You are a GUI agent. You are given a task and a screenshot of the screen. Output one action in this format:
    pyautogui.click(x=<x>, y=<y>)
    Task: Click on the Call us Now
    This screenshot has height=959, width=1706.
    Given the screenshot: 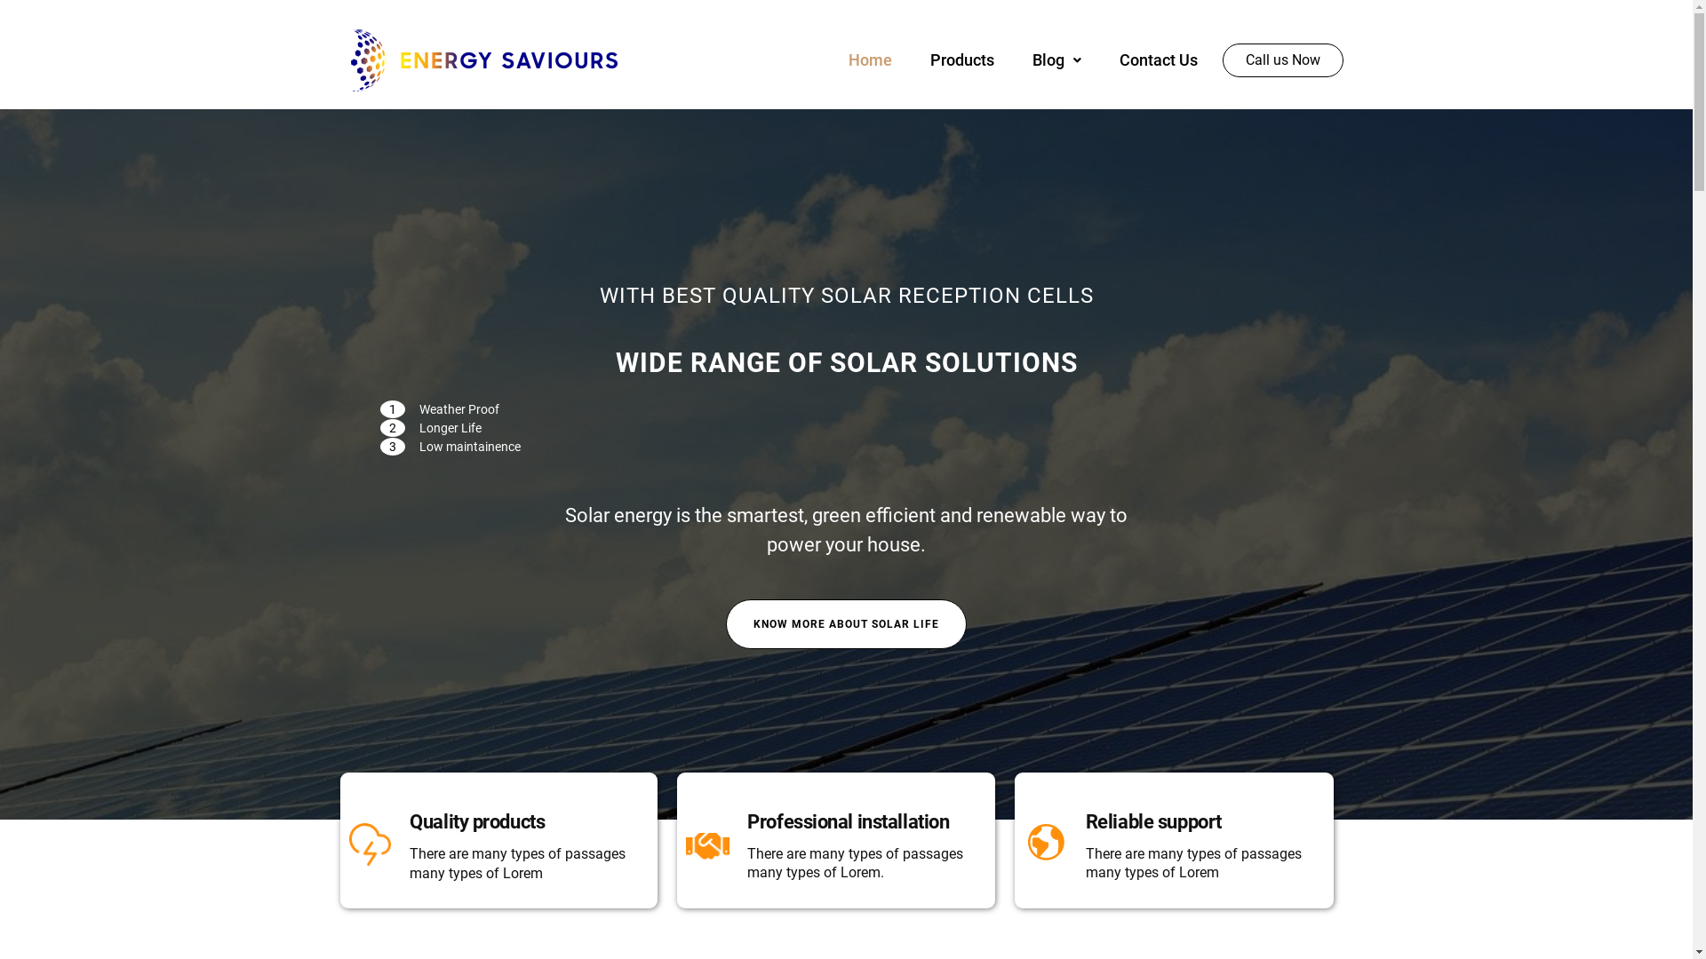 What is the action you would take?
    pyautogui.click(x=1283, y=60)
    